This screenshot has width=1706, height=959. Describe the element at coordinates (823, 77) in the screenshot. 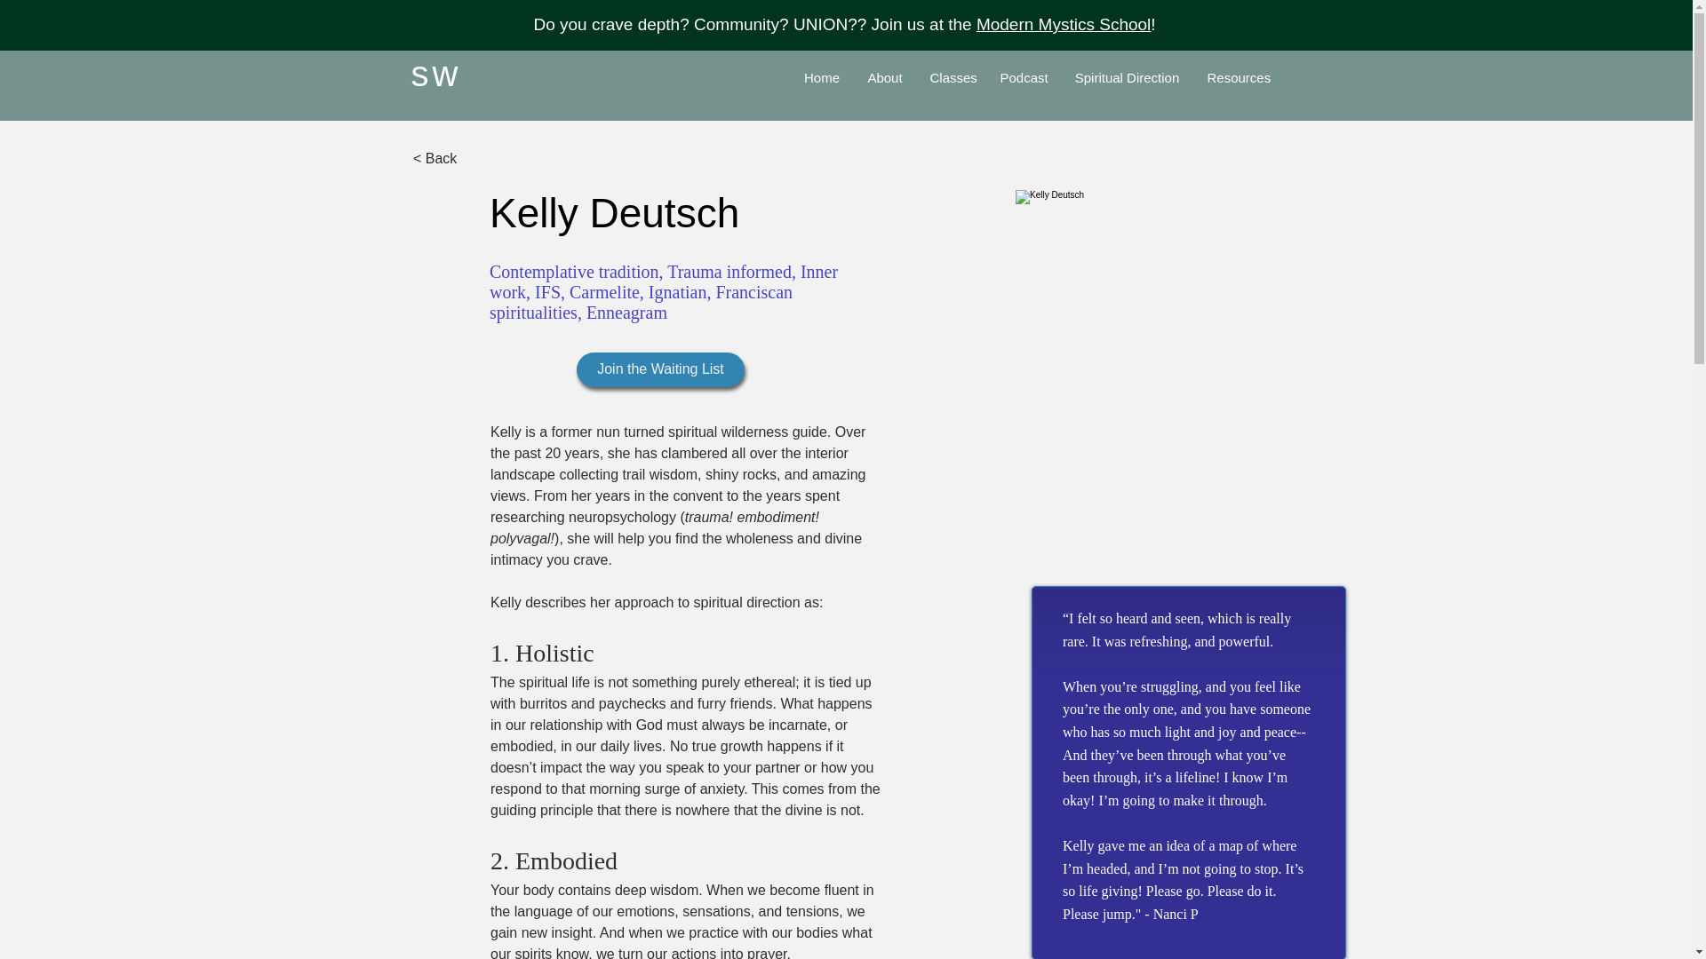

I see `Home` at that location.